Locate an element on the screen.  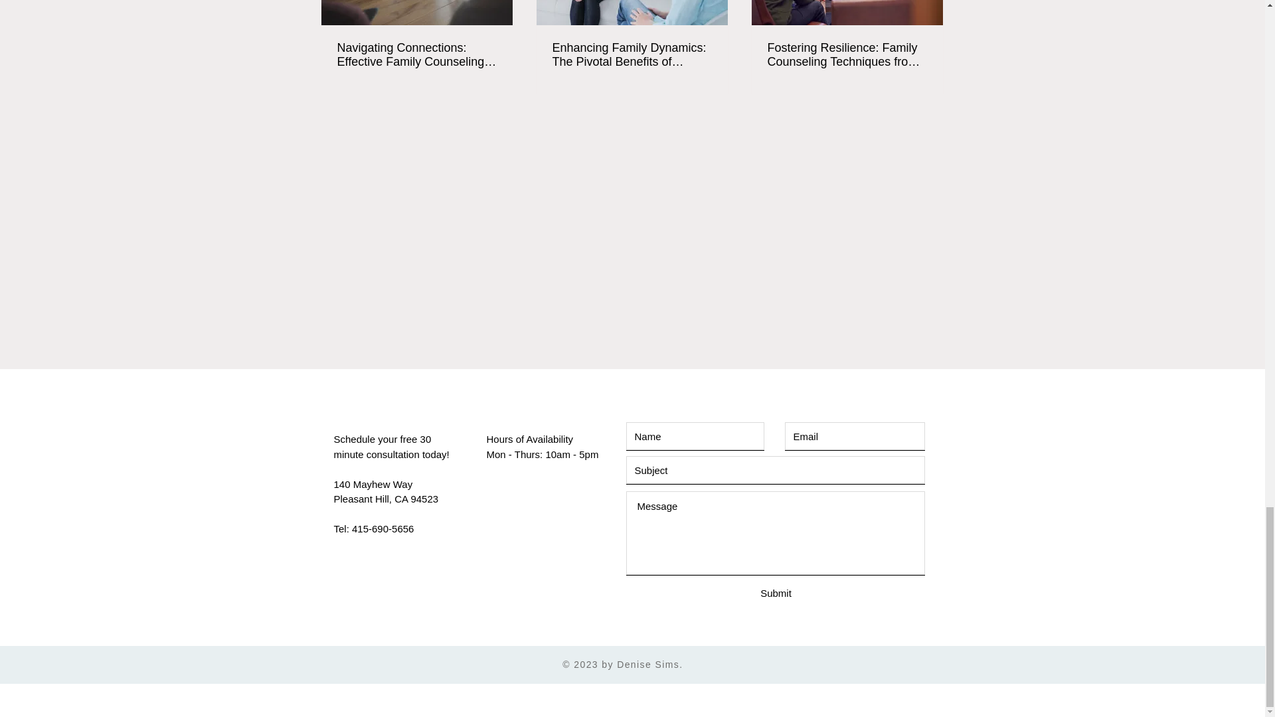
Submit is located at coordinates (776, 594).